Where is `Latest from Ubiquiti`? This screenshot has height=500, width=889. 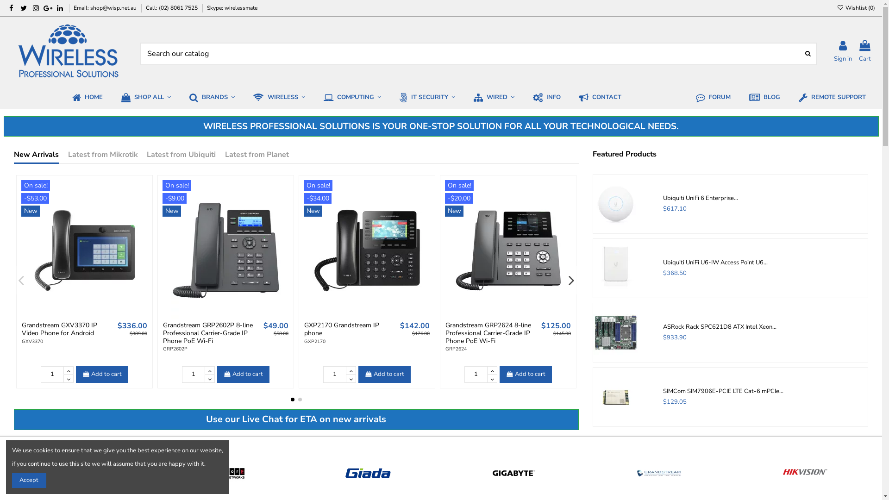 Latest from Ubiquiti is located at coordinates (182, 156).